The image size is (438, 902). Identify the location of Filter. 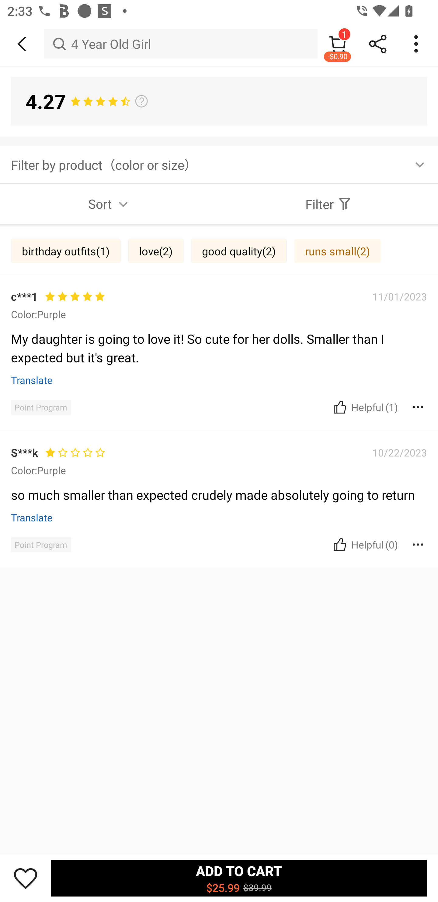
(328, 204).